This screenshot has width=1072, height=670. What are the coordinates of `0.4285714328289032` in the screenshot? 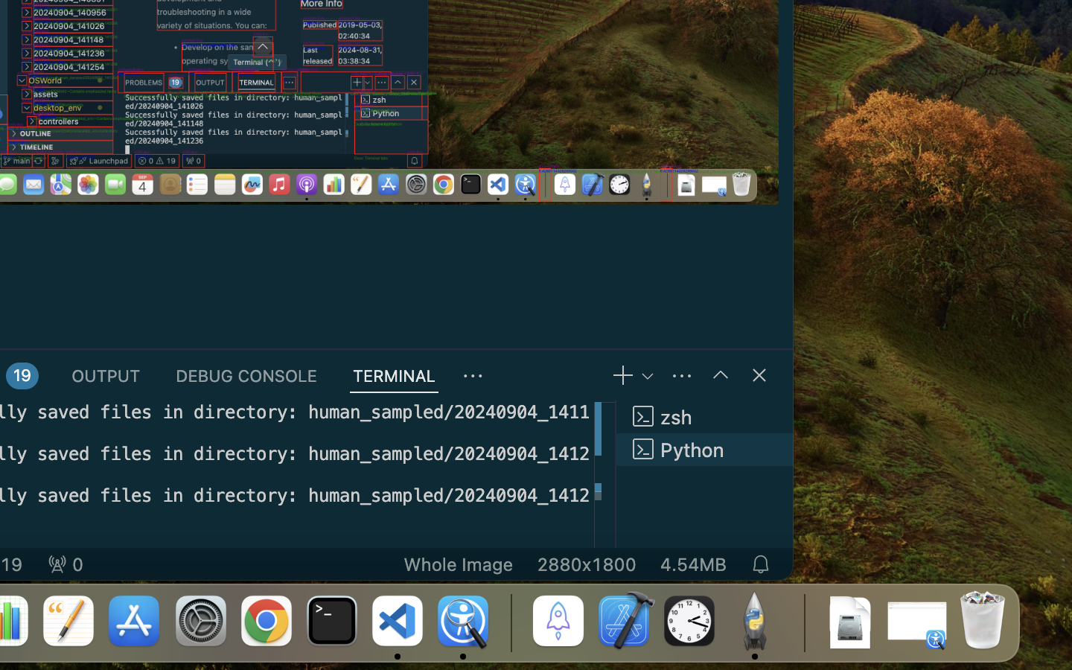 It's located at (510, 622).